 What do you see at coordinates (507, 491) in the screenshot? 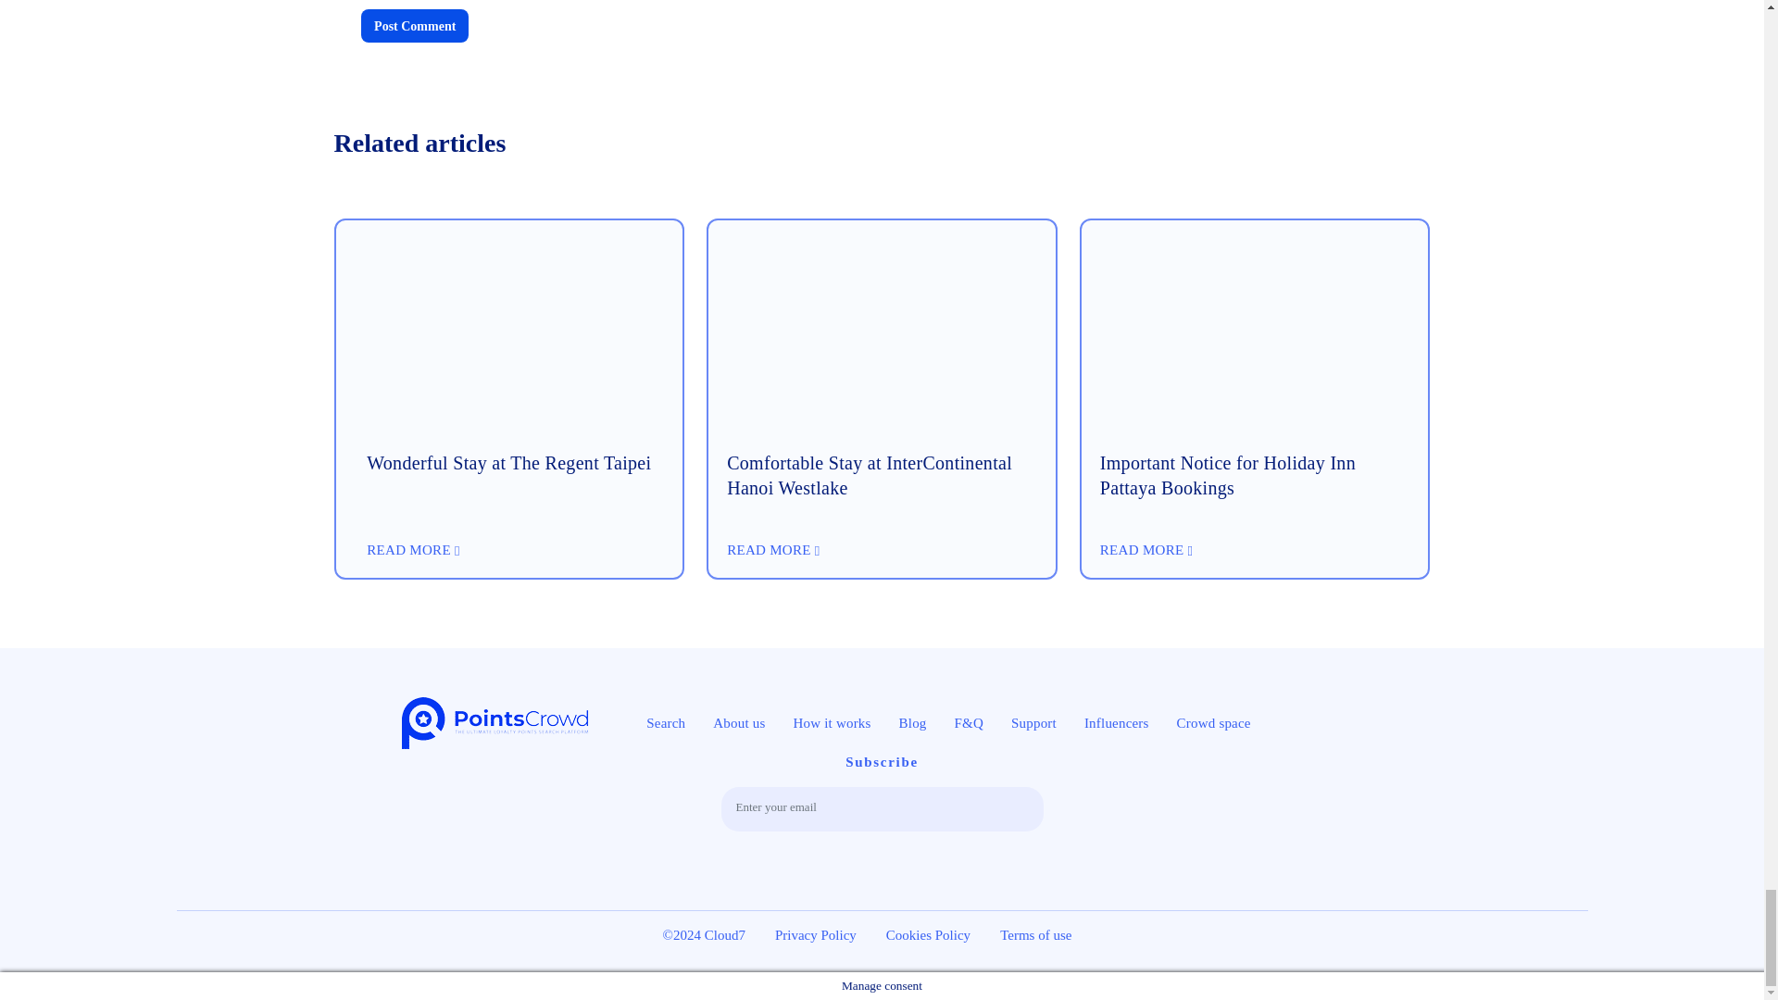
I see `Wonderful Stay at The Regent Taipei` at bounding box center [507, 491].